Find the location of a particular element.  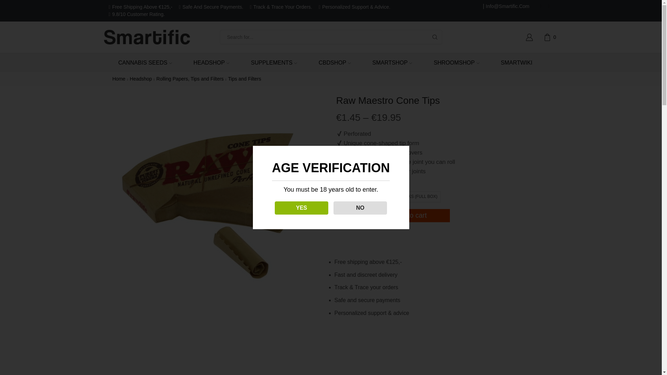

SHROOMSHOP is located at coordinates (454, 62).